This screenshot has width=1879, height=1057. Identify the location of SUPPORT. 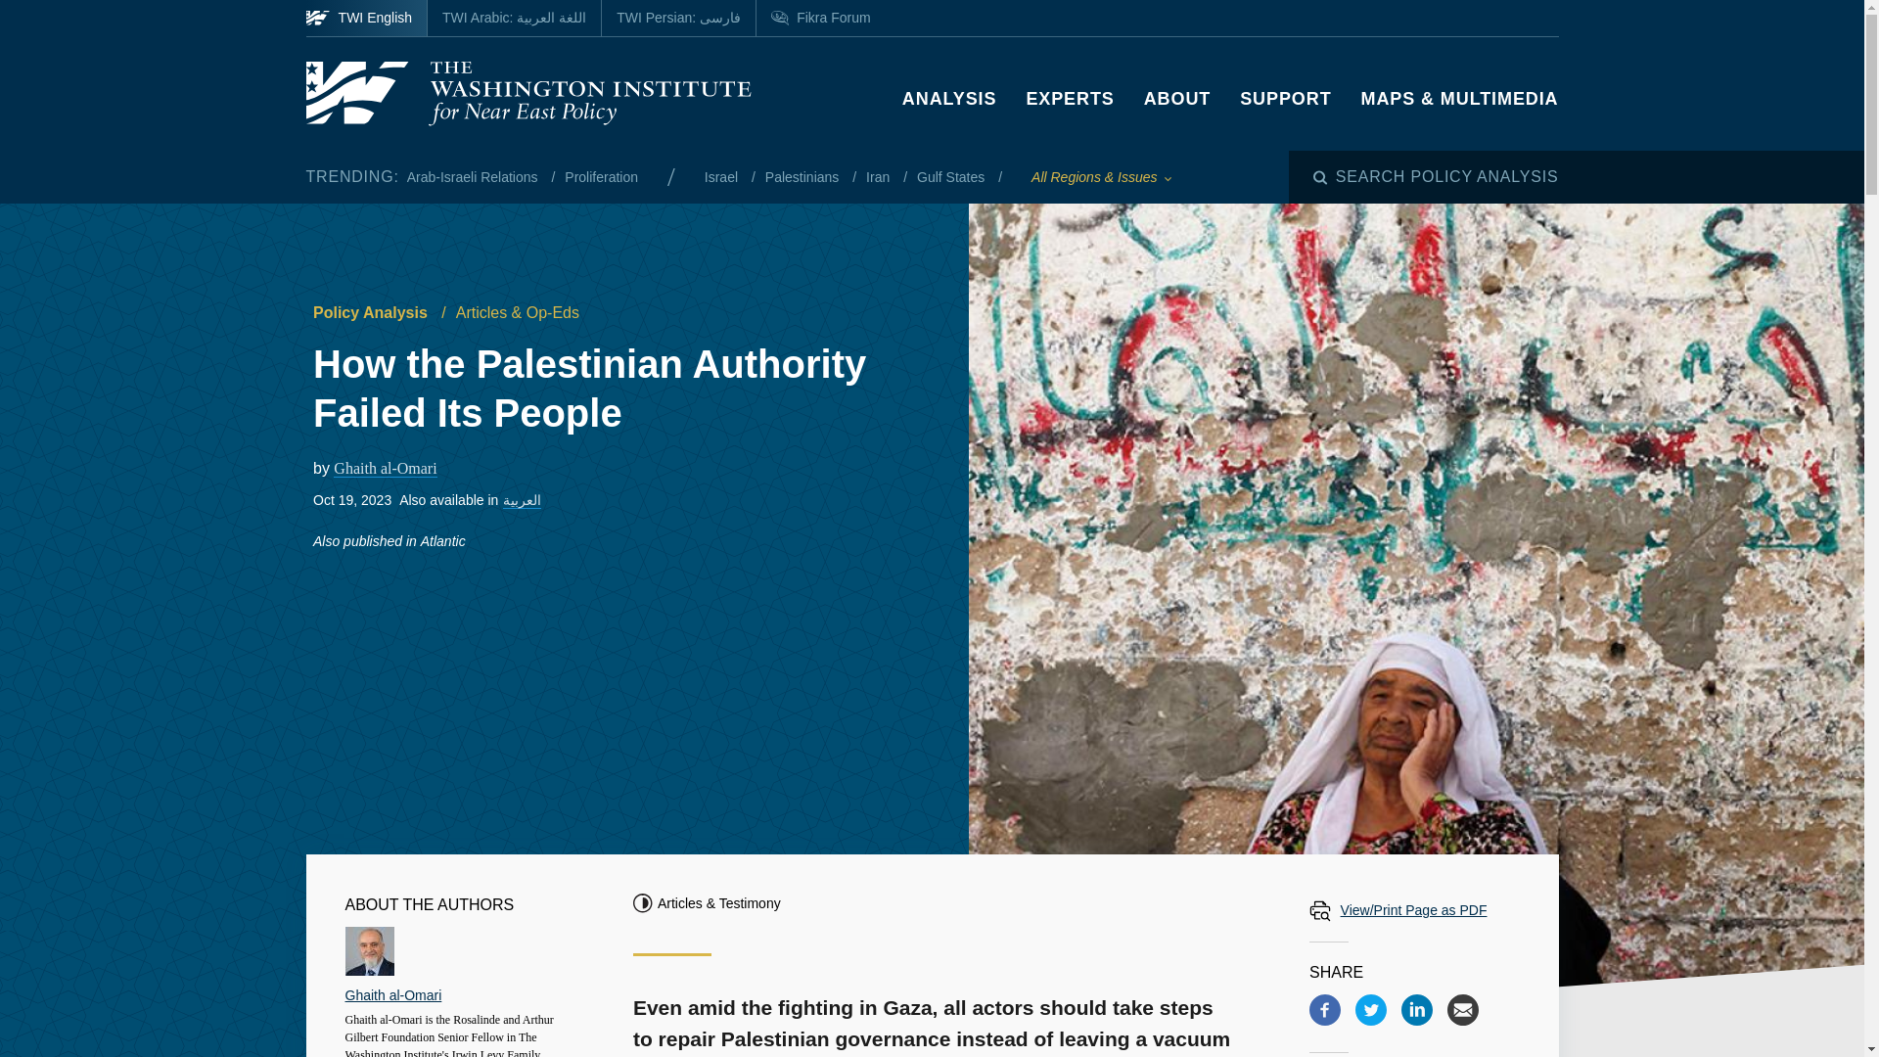
(1285, 98).